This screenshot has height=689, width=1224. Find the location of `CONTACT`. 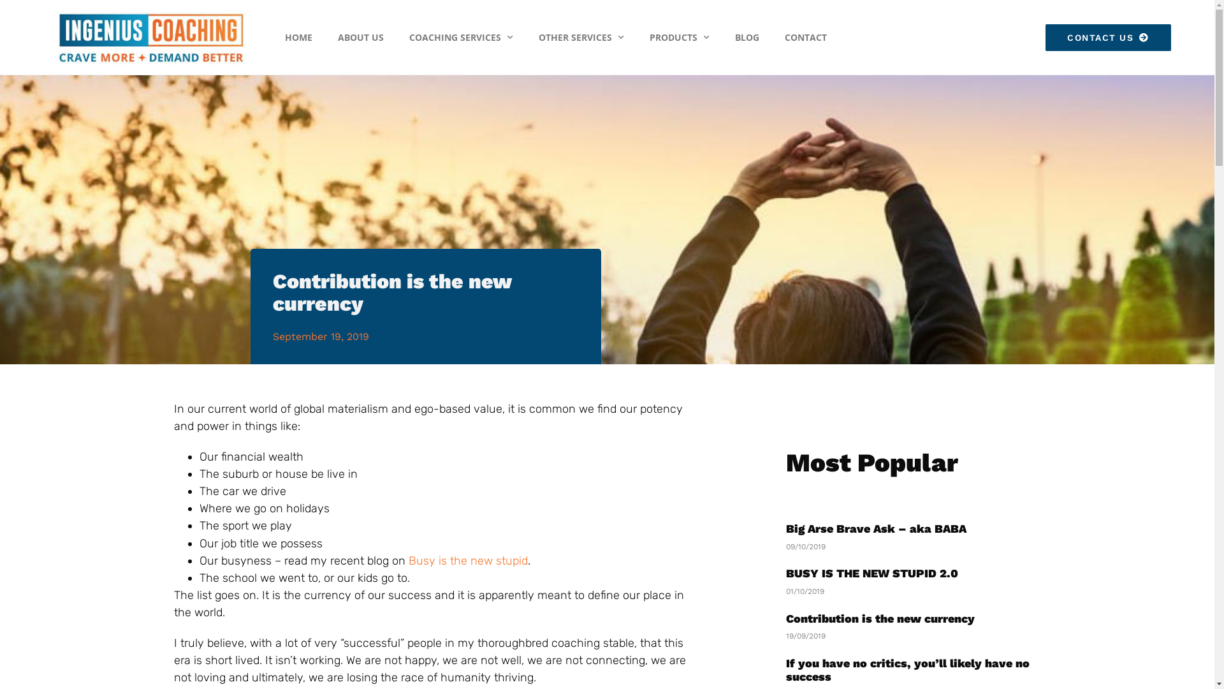

CONTACT is located at coordinates (806, 38).